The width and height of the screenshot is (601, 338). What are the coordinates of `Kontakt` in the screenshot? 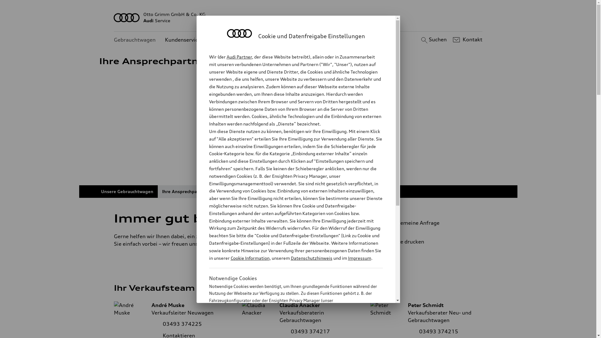 It's located at (467, 40).